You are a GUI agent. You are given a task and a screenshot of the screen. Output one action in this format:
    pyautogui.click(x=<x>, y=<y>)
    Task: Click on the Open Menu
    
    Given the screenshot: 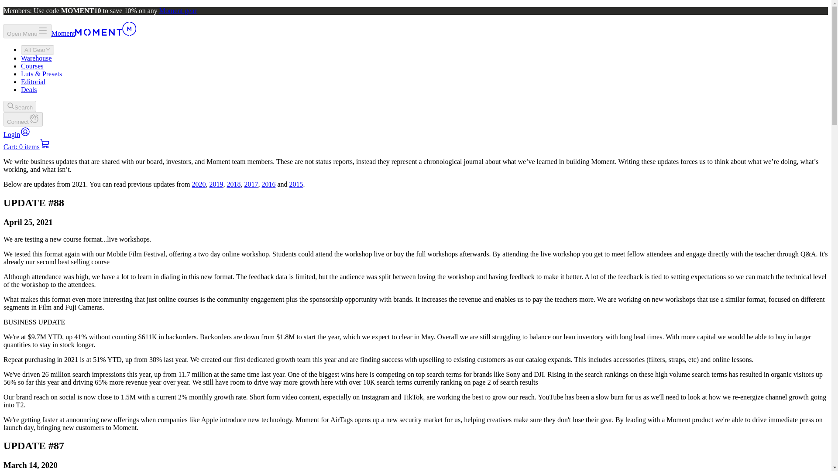 What is the action you would take?
    pyautogui.click(x=27, y=31)
    